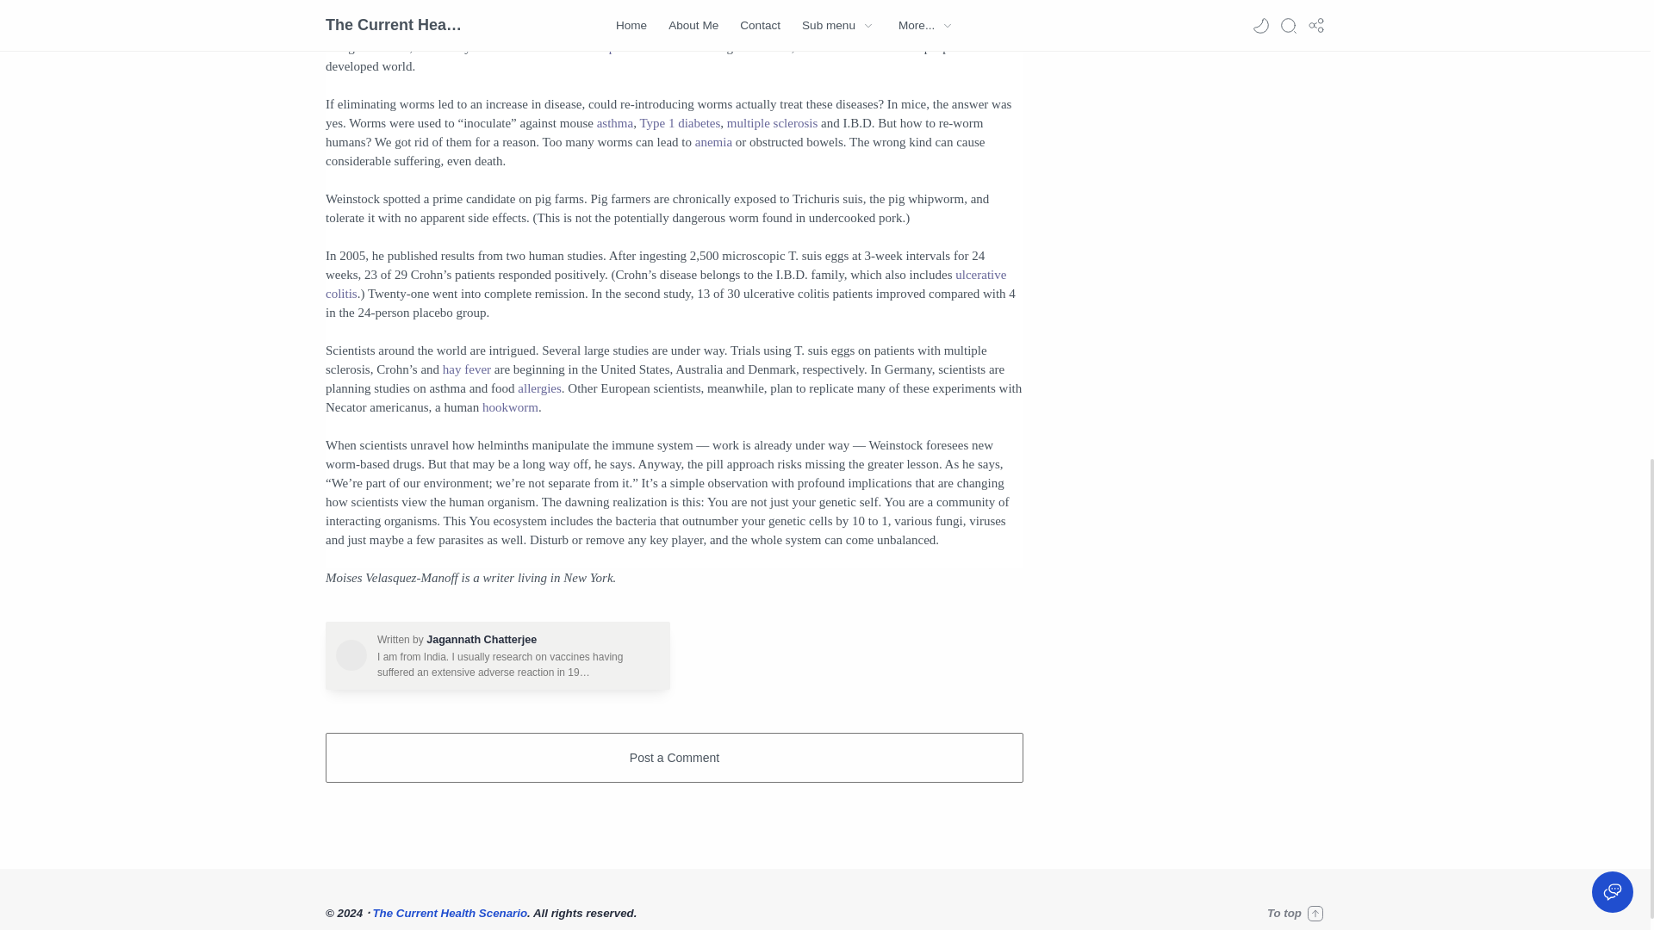 The image size is (1654, 930). Describe the element at coordinates (615, 123) in the screenshot. I see `In-depth reference and news articles about Asthma.` at that location.